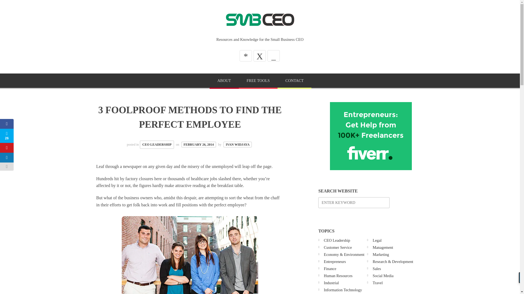  What do you see at coordinates (199, 144) in the screenshot?
I see `FEBRUARY 26, 2014` at bounding box center [199, 144].